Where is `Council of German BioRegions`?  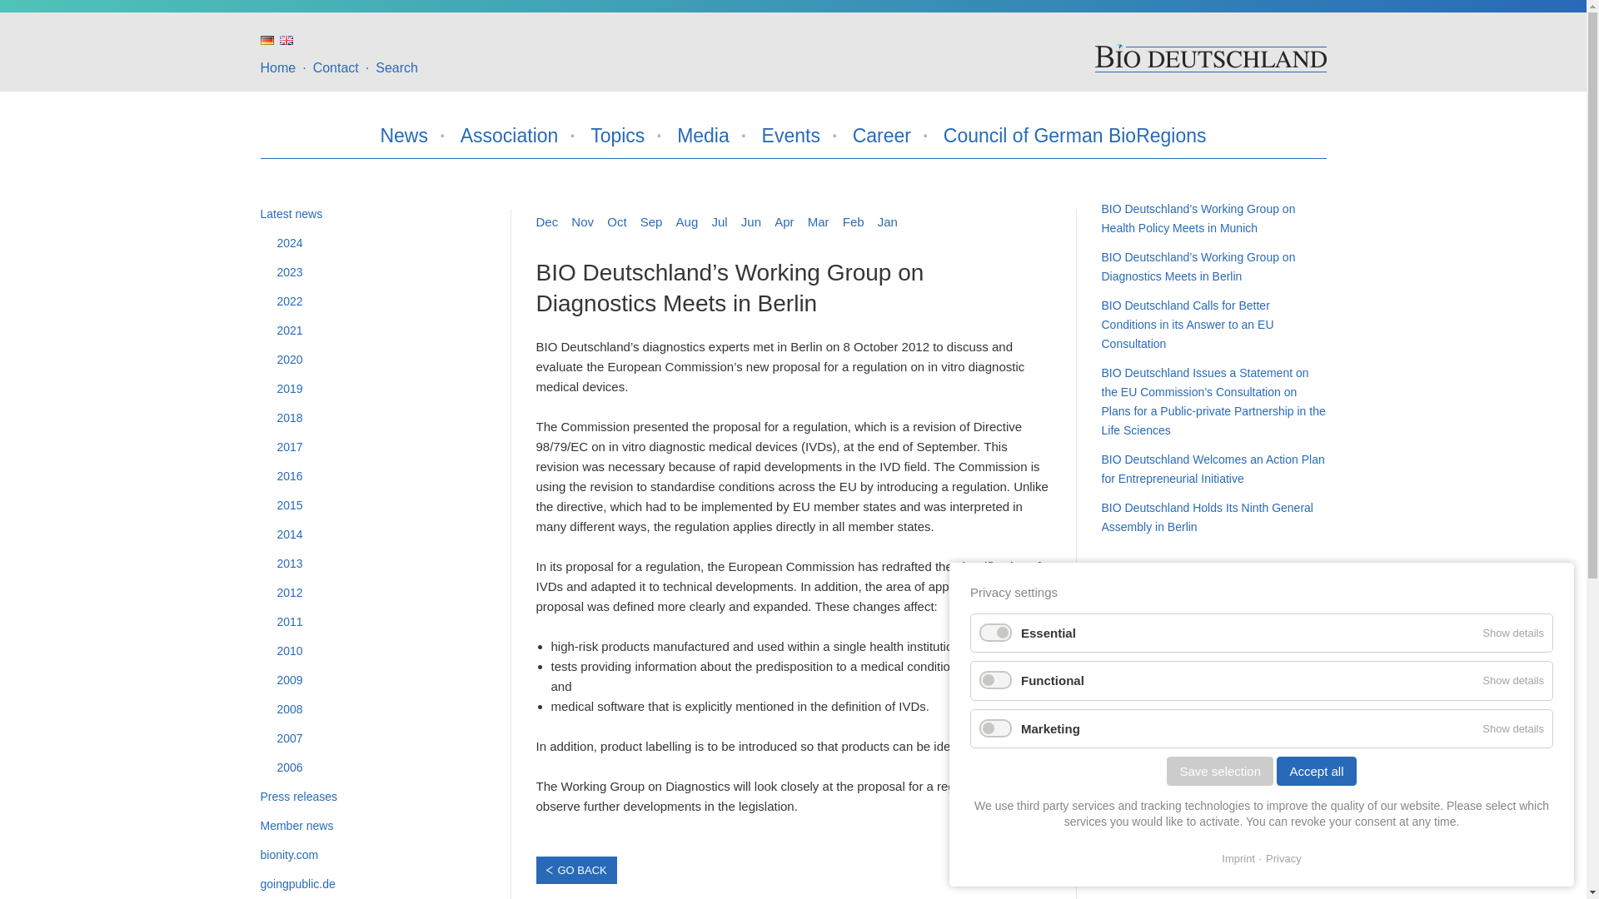 Council of German BioRegions is located at coordinates (1074, 135).